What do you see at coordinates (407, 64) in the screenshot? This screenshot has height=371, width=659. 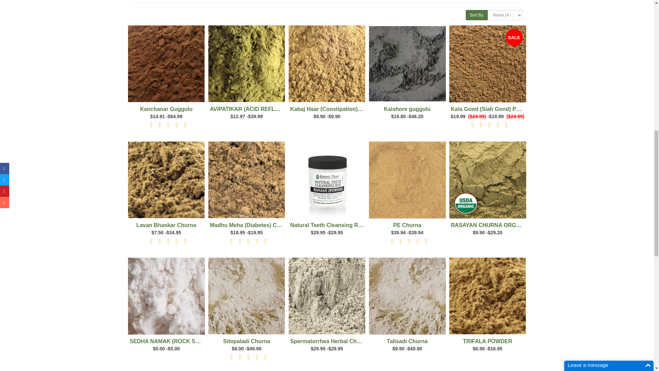 I see `Kaishore guggulu` at bounding box center [407, 64].